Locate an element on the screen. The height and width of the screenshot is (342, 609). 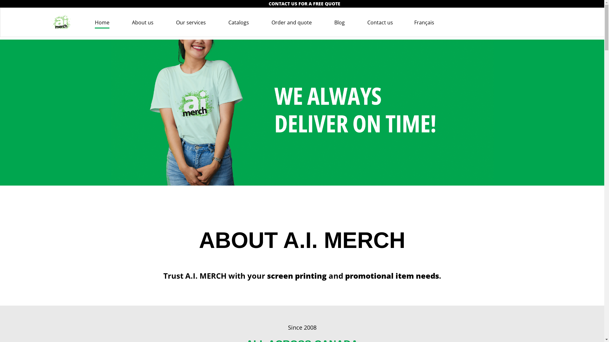
Catalogs is located at coordinates (239, 22).